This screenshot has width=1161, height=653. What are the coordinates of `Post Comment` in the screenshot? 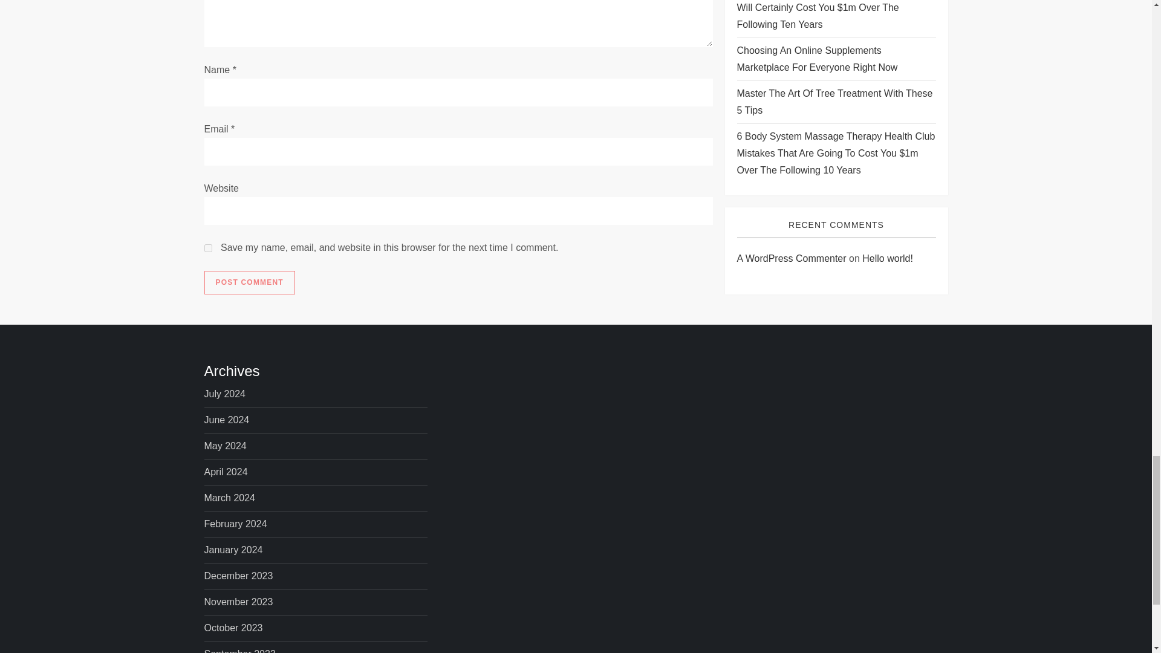 It's located at (249, 283).